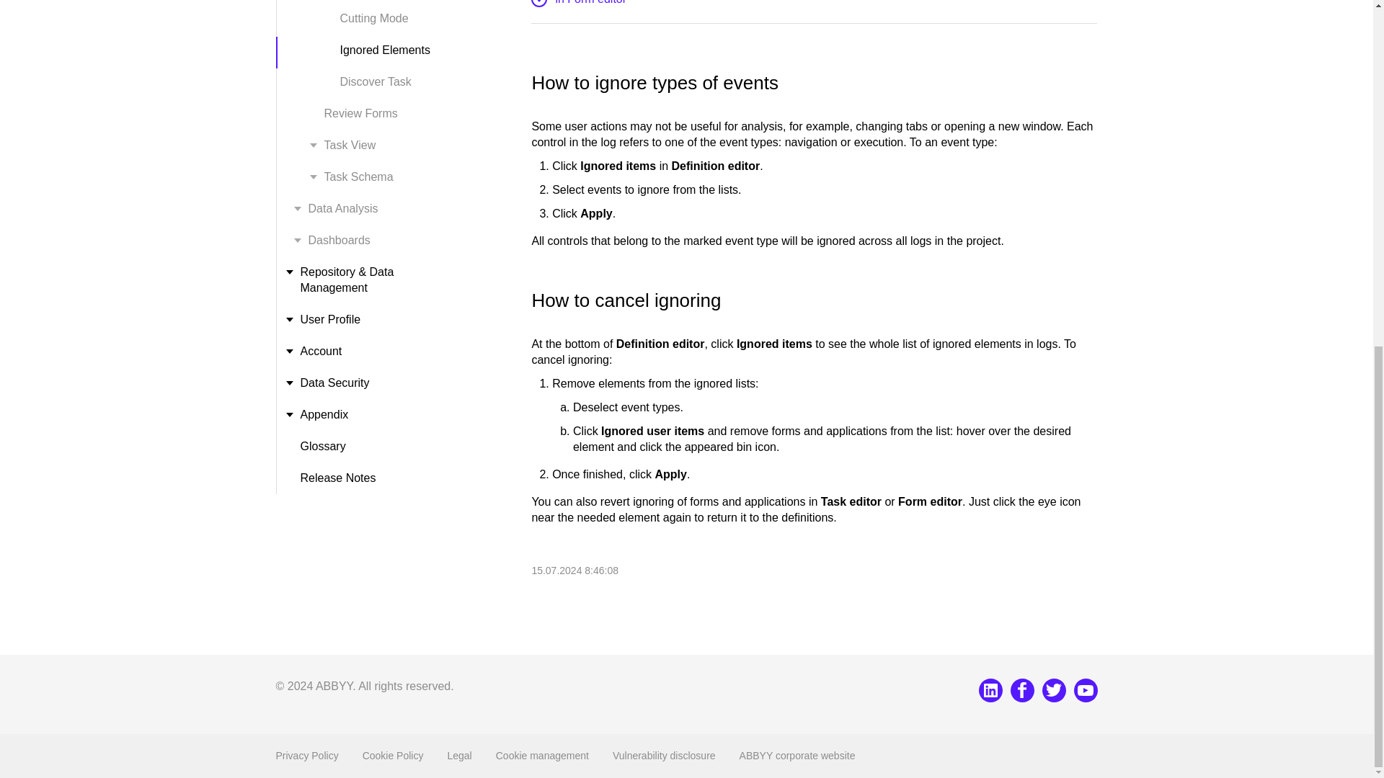 Image resolution: width=1384 pixels, height=778 pixels. Describe the element at coordinates (459, 756) in the screenshot. I see `Legal` at that location.